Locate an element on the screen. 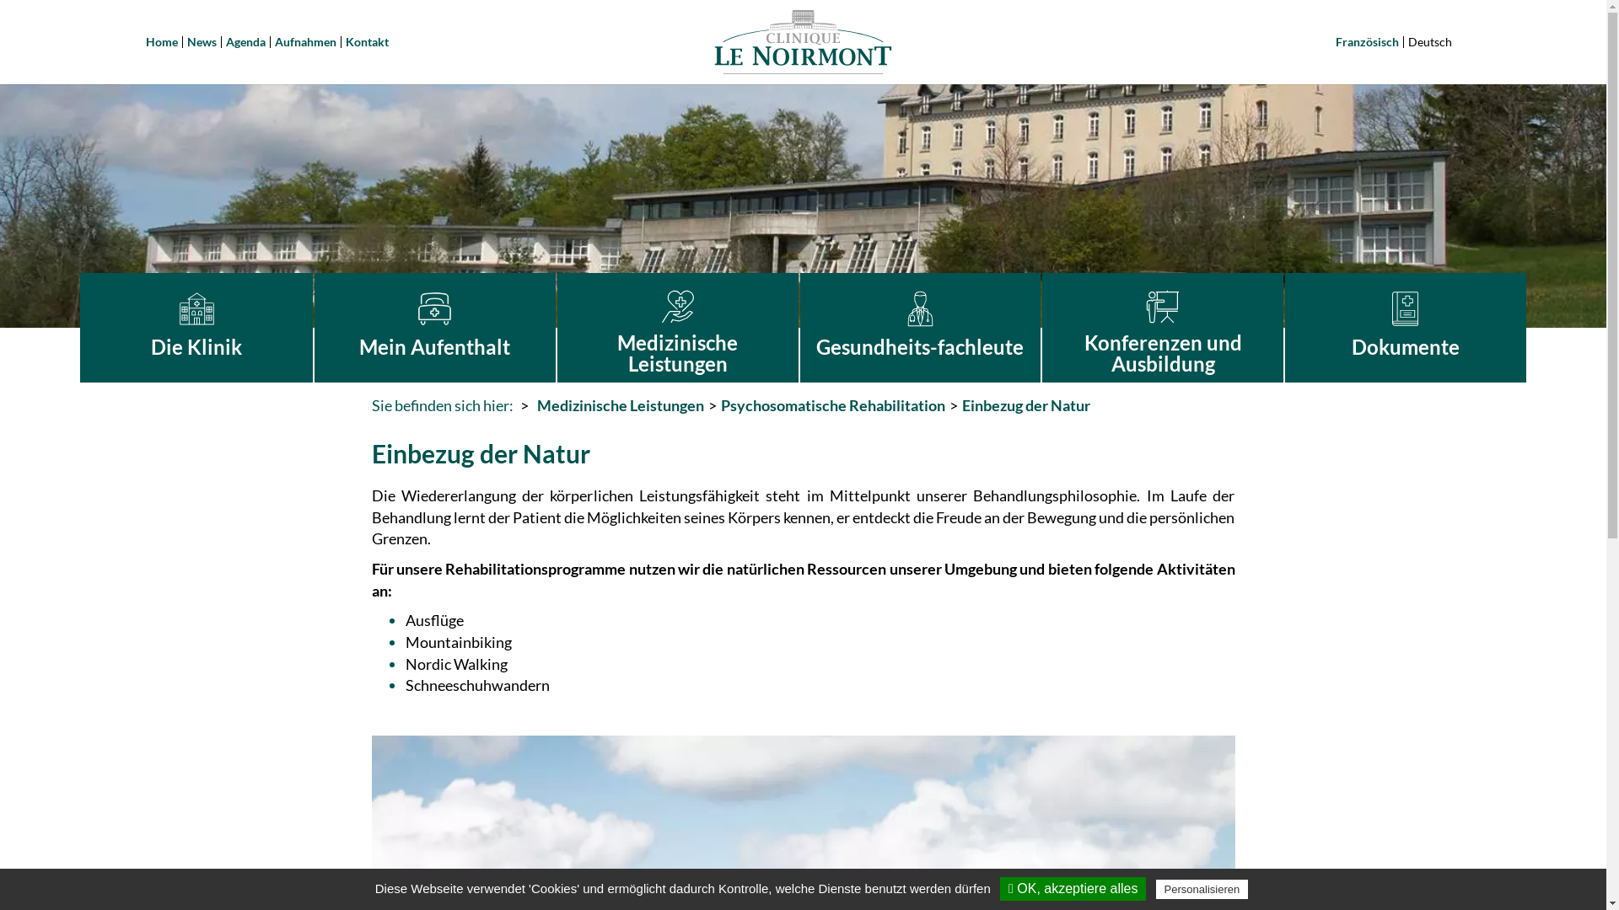 This screenshot has height=910, width=1619. Die Klinik is located at coordinates (196, 328).